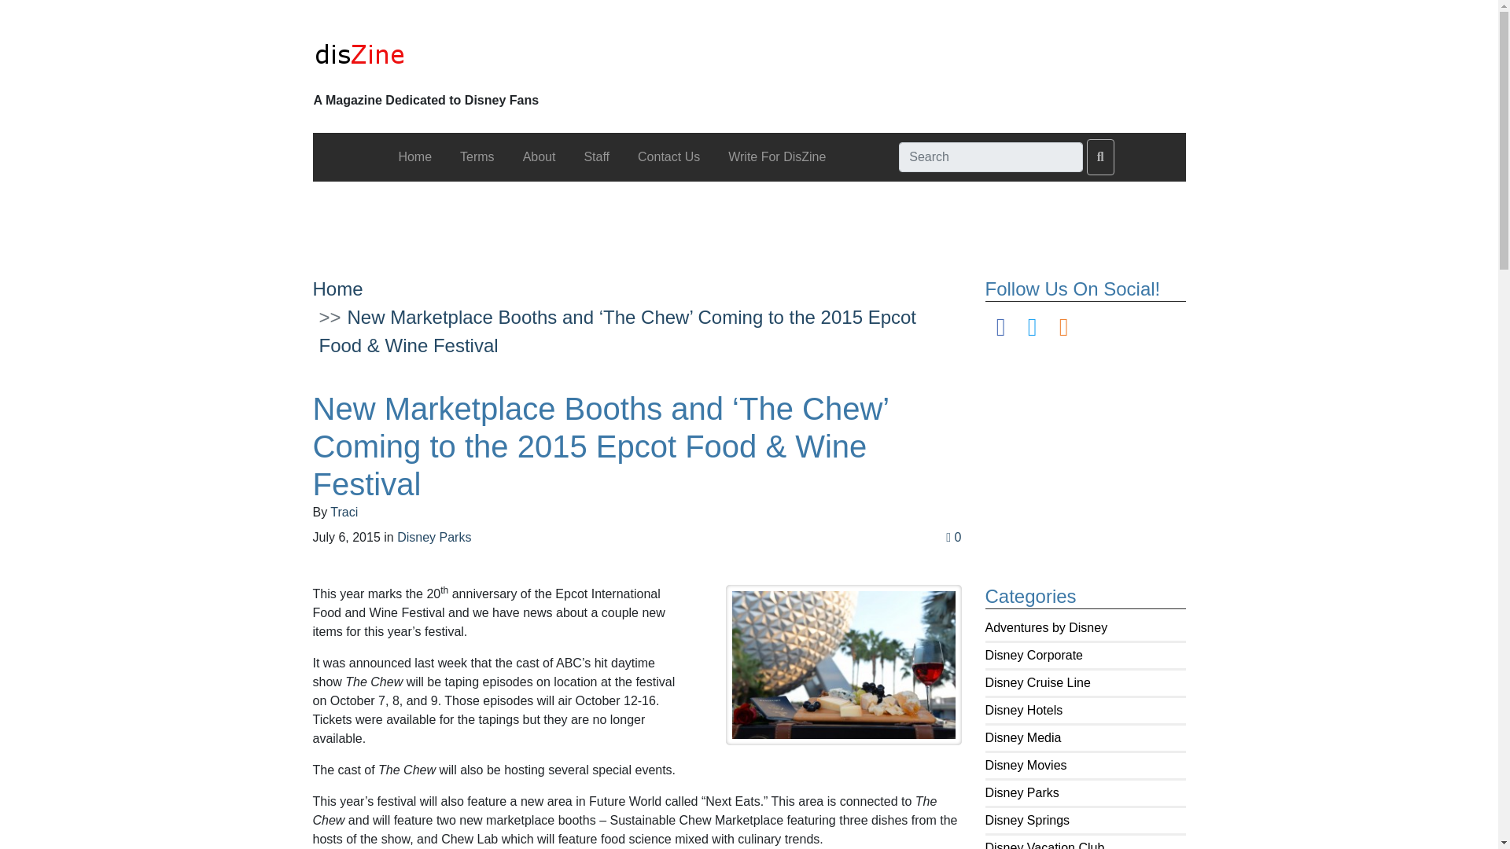  What do you see at coordinates (1037, 682) in the screenshot?
I see `Disney Cruise Line` at bounding box center [1037, 682].